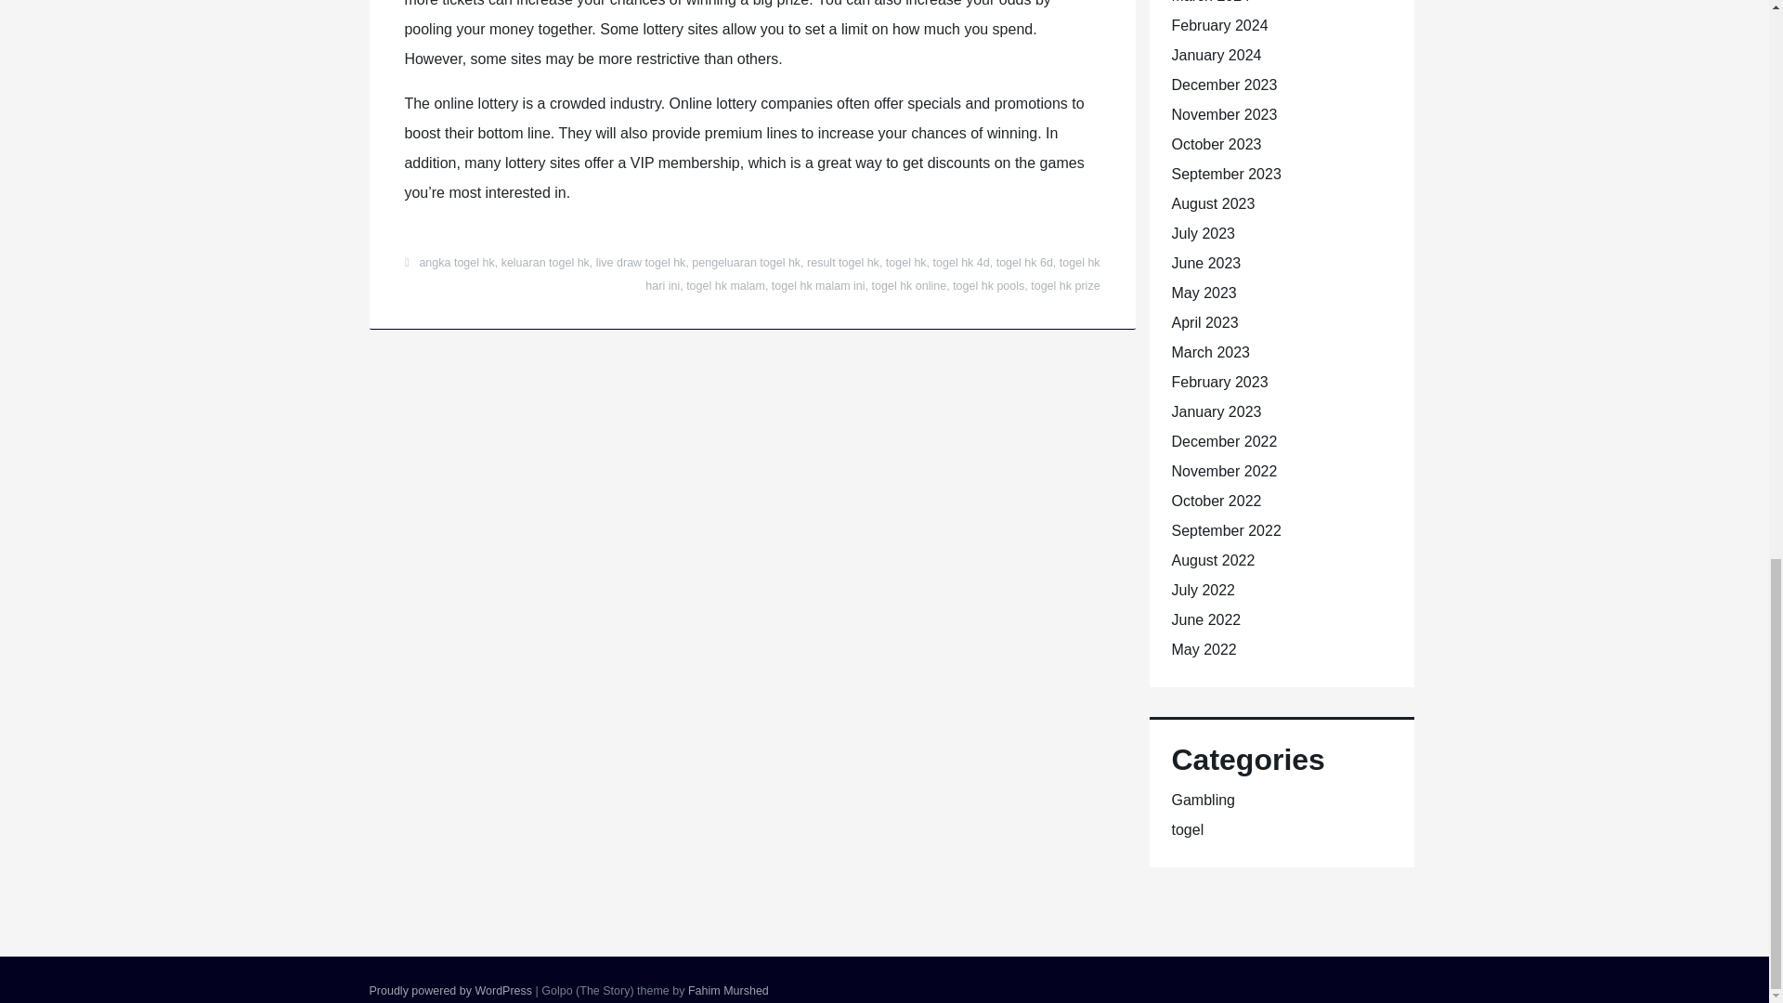 The height and width of the screenshot is (1003, 1783). I want to click on keluaran togel hk, so click(545, 263).